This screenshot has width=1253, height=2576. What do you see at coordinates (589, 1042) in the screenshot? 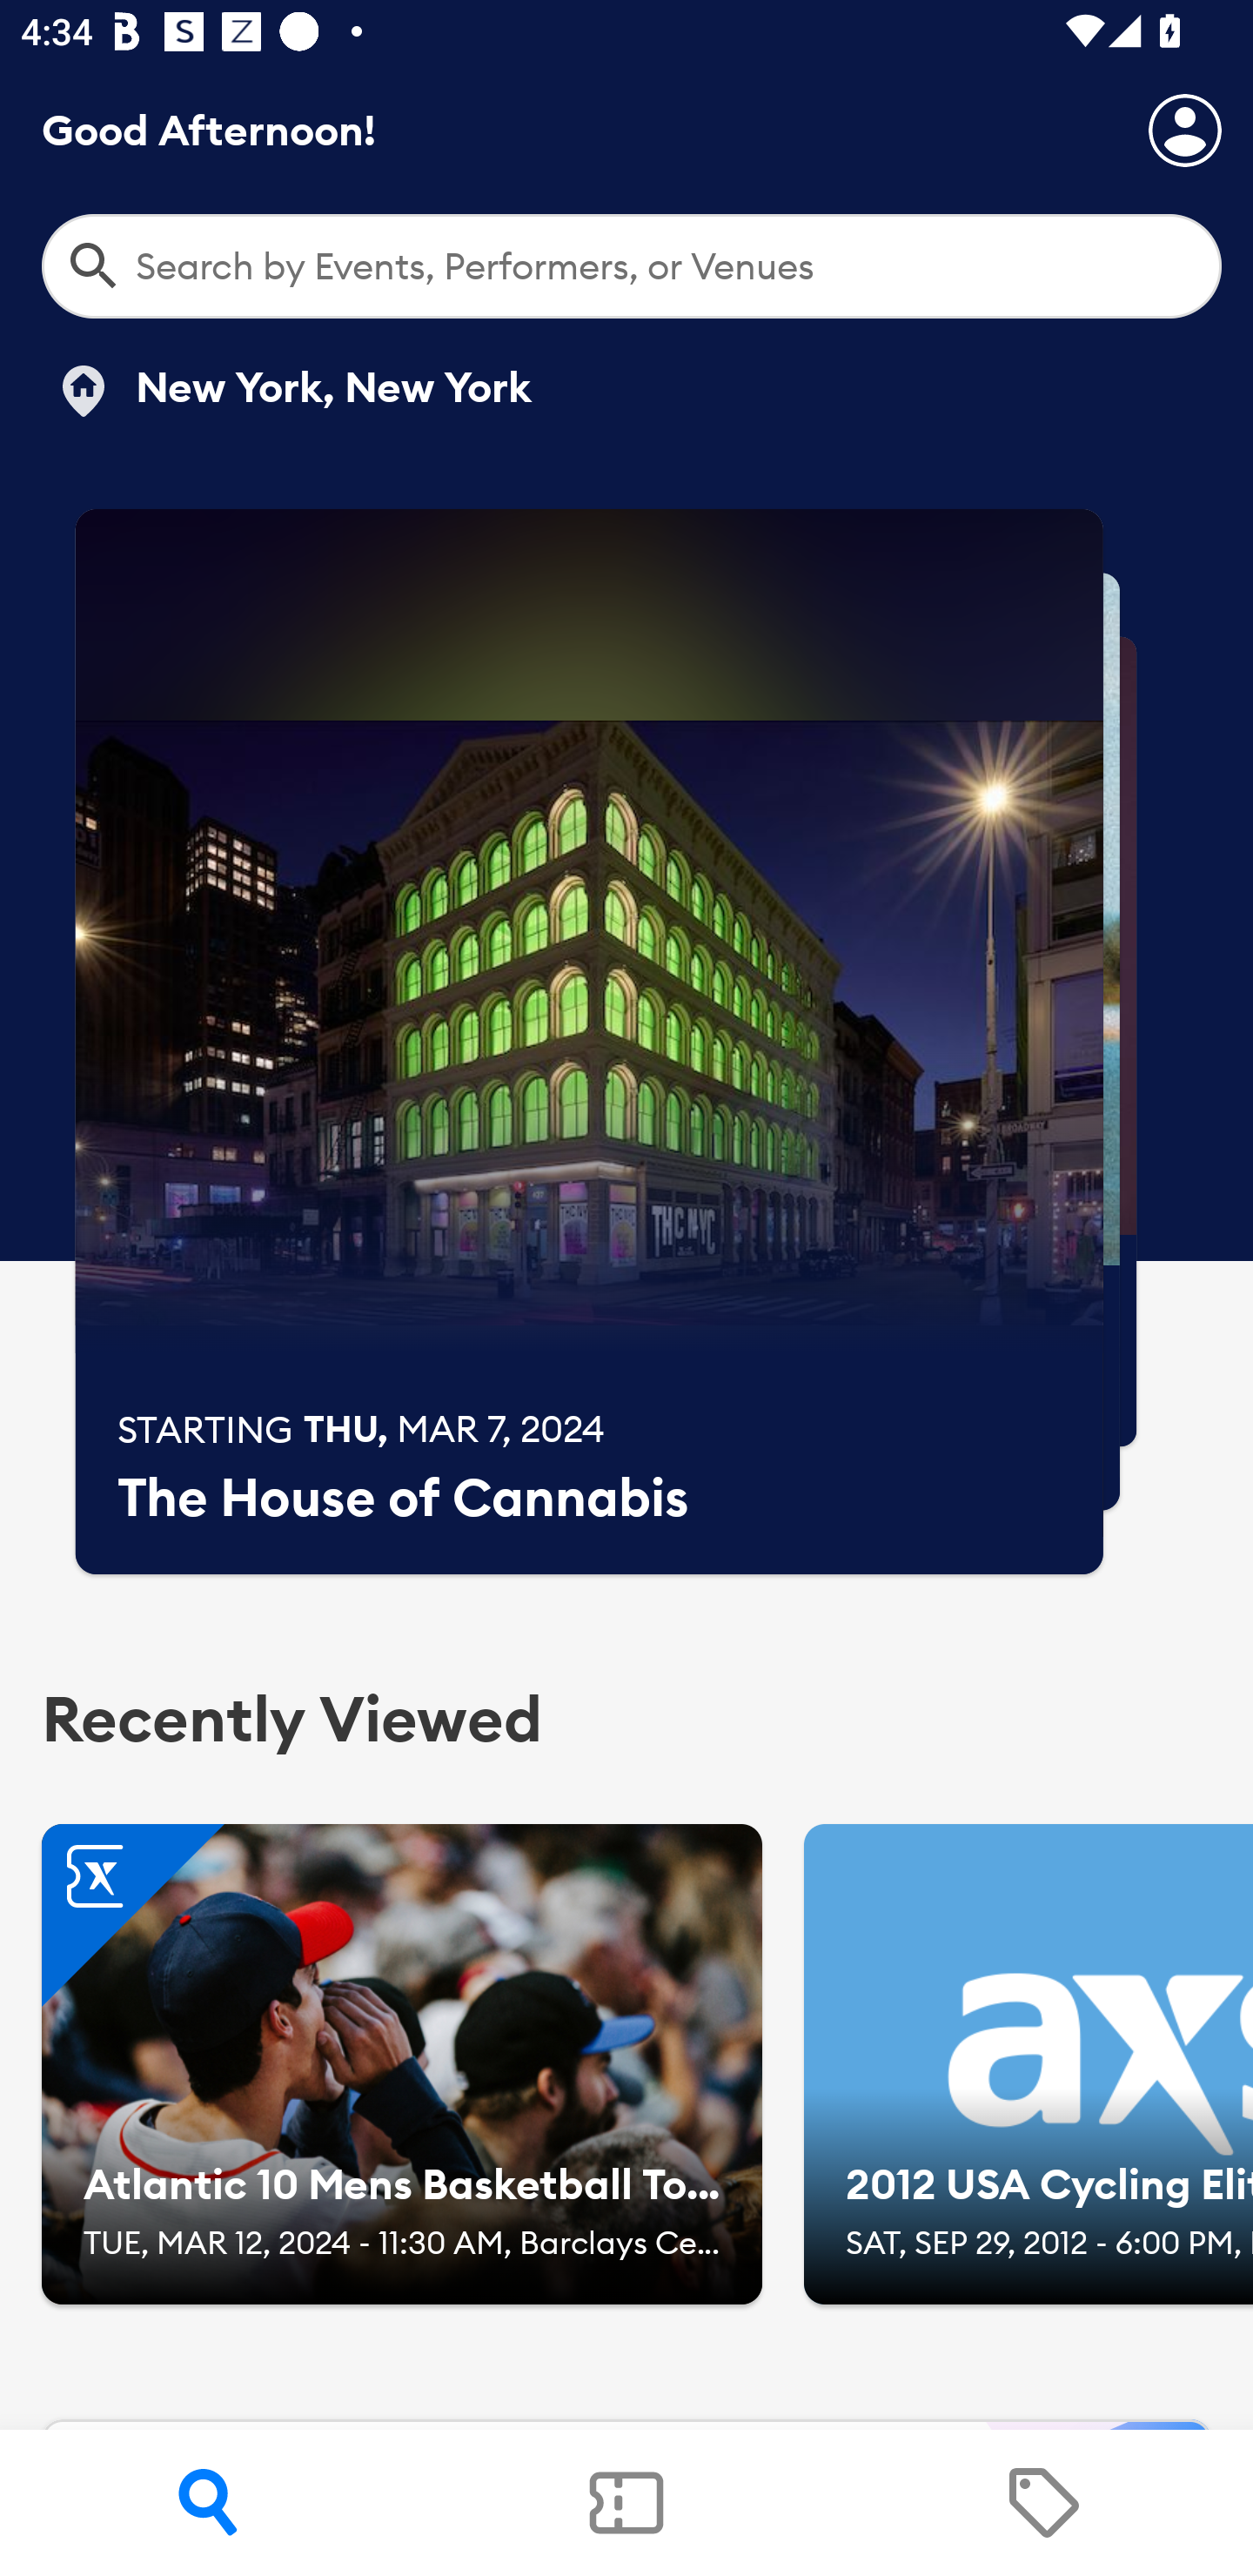
I see `STARTING THU, MAR 7, 2024 The House of Cannabis` at bounding box center [589, 1042].